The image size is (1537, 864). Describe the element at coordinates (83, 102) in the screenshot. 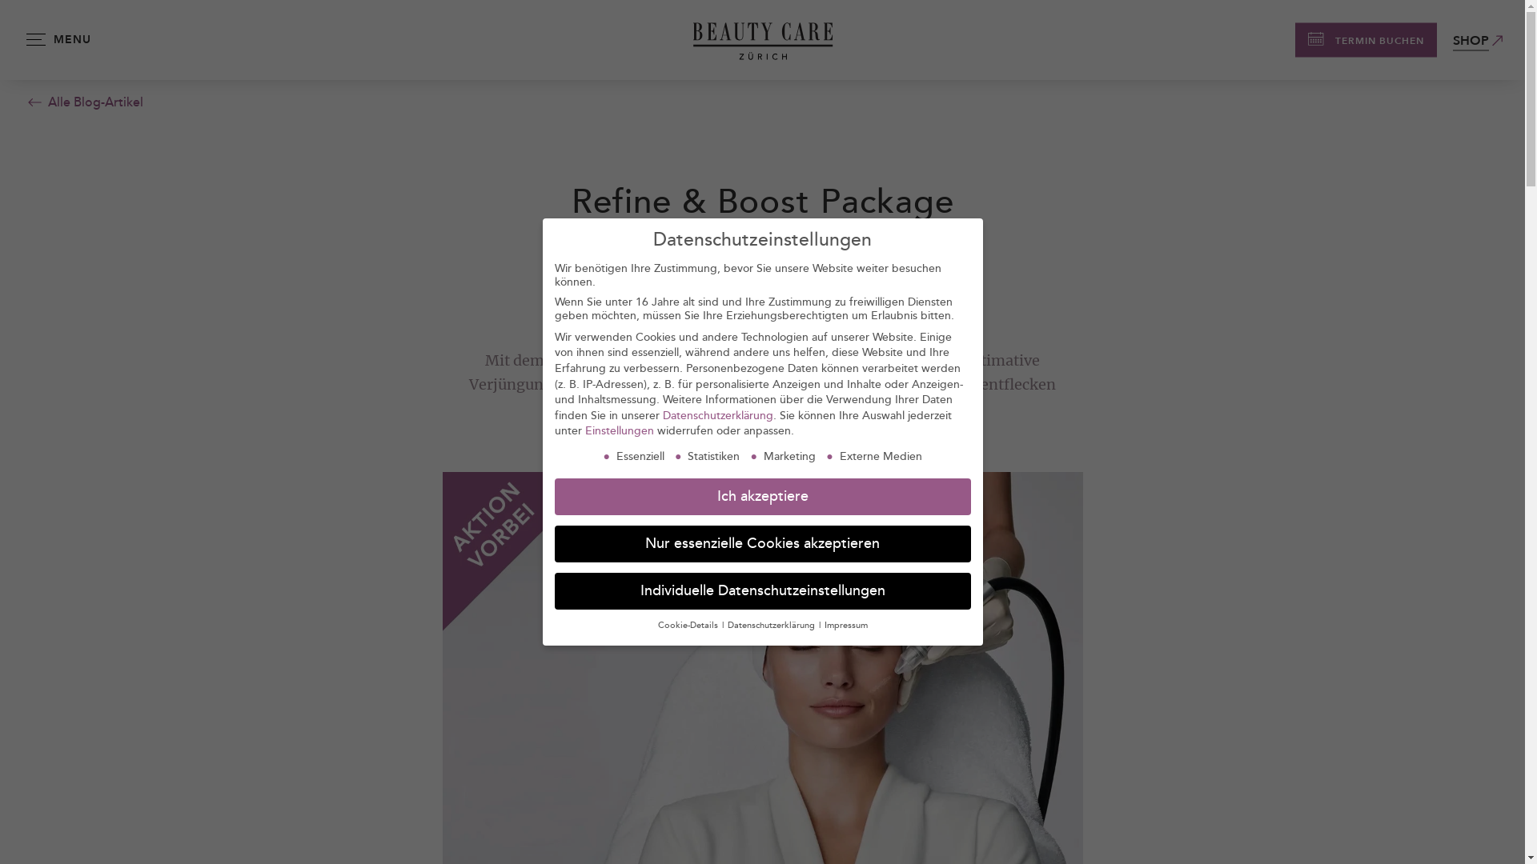

I see `Alle Blog-Artikel` at that location.